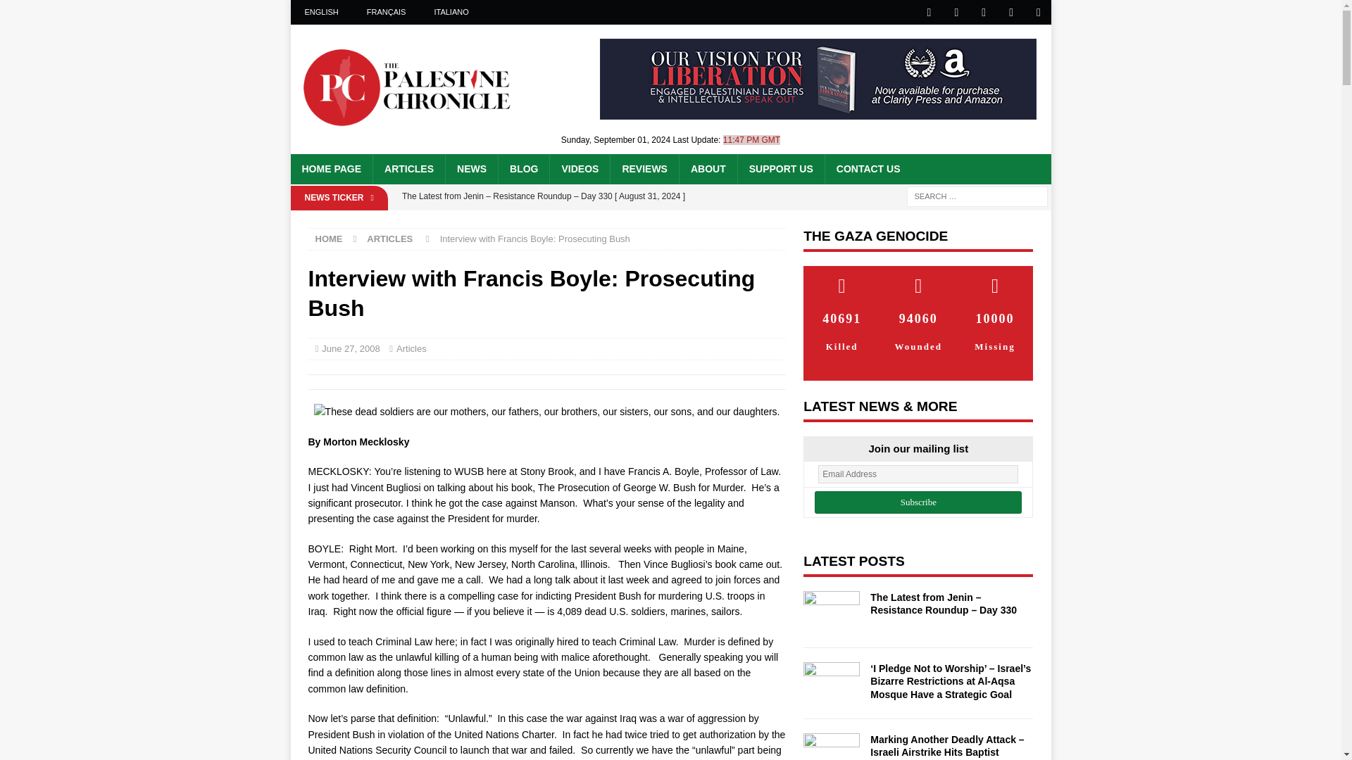 The image size is (1352, 760). Describe the element at coordinates (918, 502) in the screenshot. I see `Subscribe` at that location.